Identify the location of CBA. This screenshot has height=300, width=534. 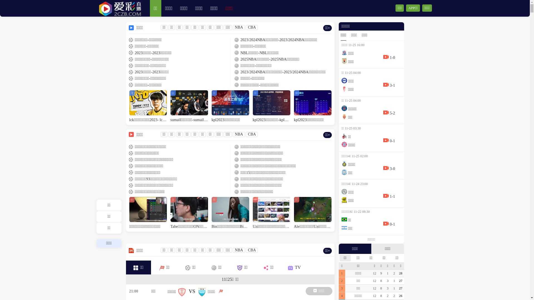
(252, 250).